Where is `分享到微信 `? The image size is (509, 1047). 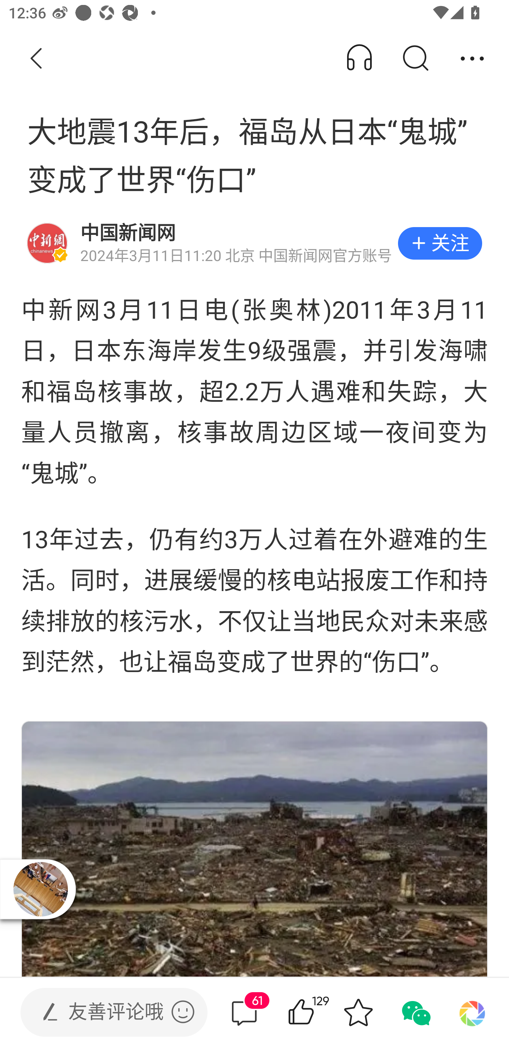
分享到微信  is located at coordinates (415, 1012).